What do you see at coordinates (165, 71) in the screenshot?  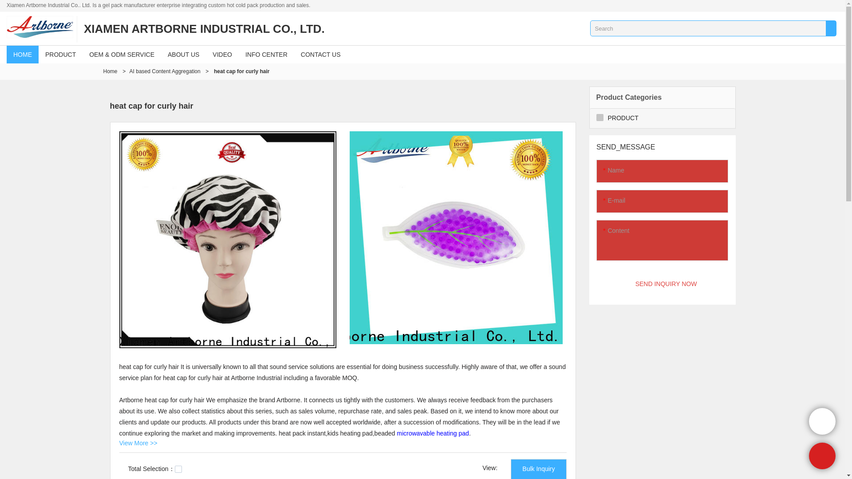 I see `AI based Content Aggregation` at bounding box center [165, 71].